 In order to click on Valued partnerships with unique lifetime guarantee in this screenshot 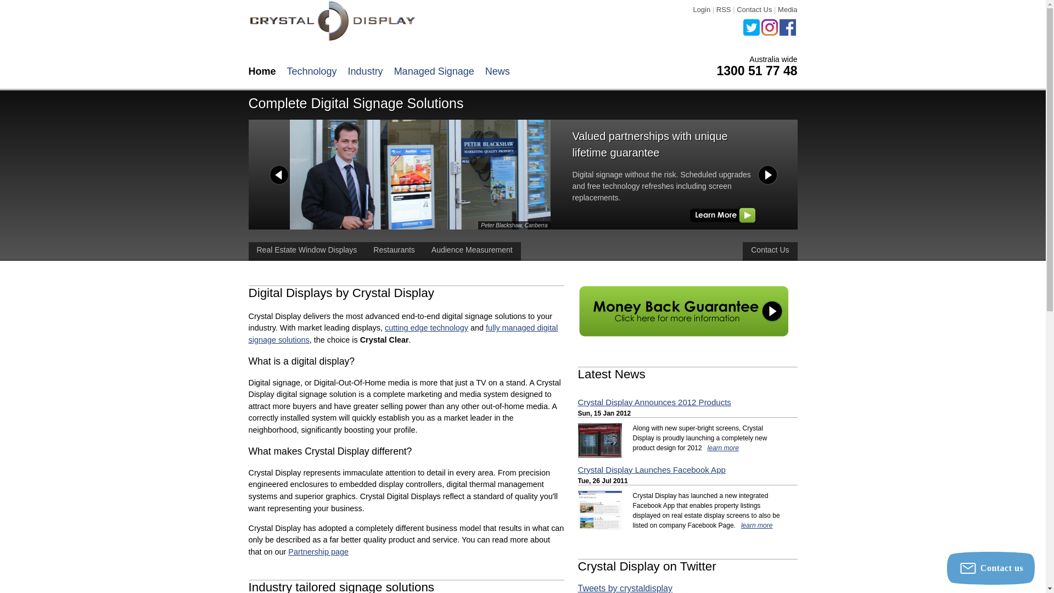, I will do `click(723, 215)`.